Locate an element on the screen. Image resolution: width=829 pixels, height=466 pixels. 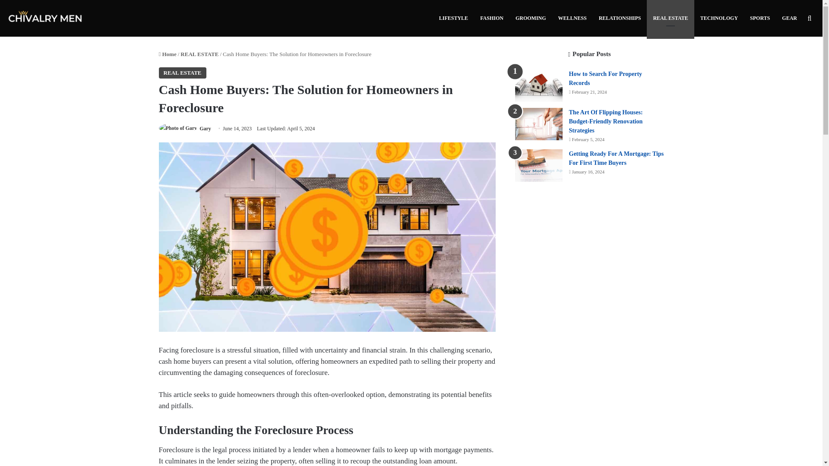
GROOMING is located at coordinates (531, 18).